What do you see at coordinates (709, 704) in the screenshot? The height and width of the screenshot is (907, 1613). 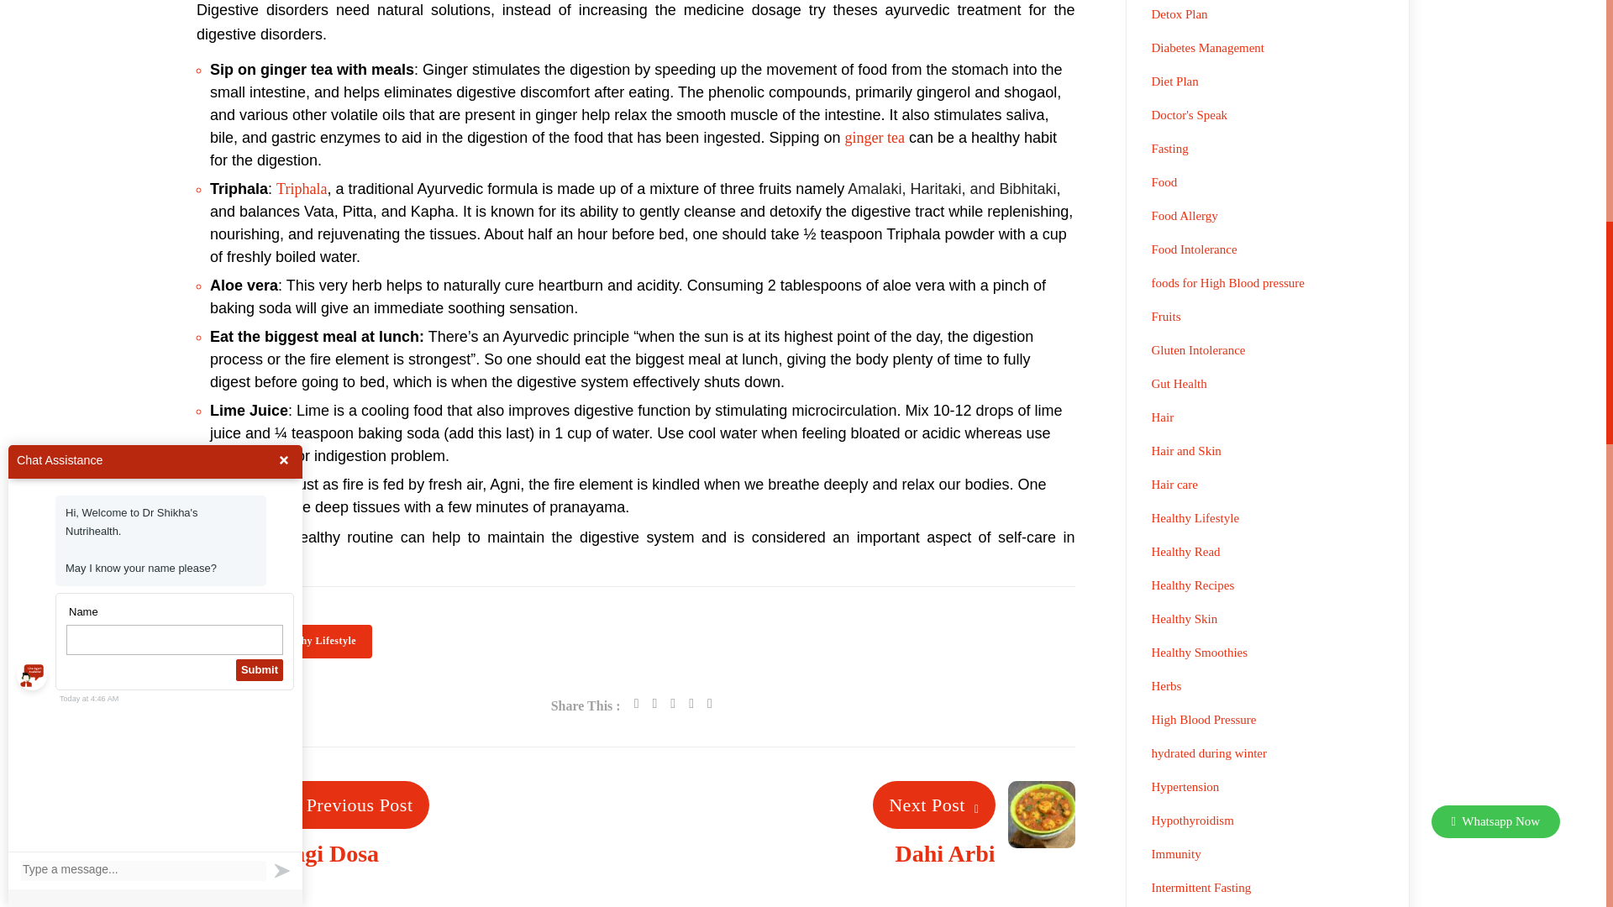 I see `skype` at bounding box center [709, 704].